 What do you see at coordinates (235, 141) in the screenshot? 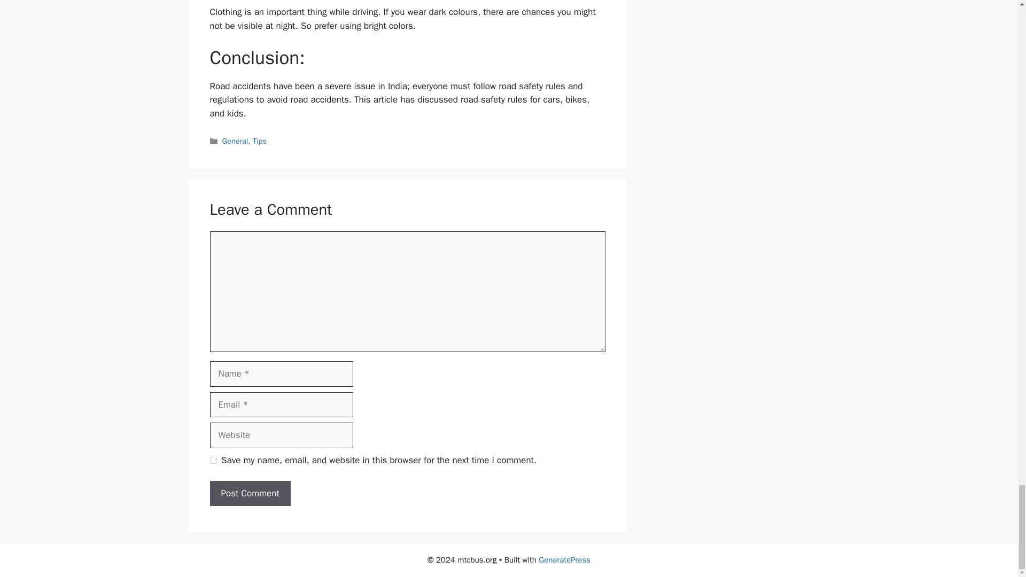
I see `General` at bounding box center [235, 141].